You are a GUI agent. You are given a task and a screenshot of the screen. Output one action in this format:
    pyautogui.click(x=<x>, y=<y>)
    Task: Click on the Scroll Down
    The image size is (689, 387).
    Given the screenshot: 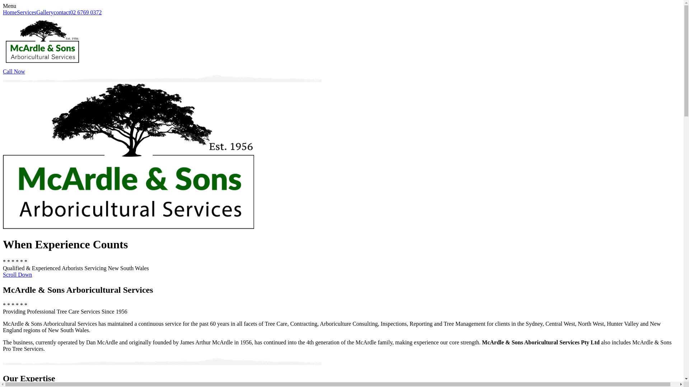 What is the action you would take?
    pyautogui.click(x=342, y=275)
    